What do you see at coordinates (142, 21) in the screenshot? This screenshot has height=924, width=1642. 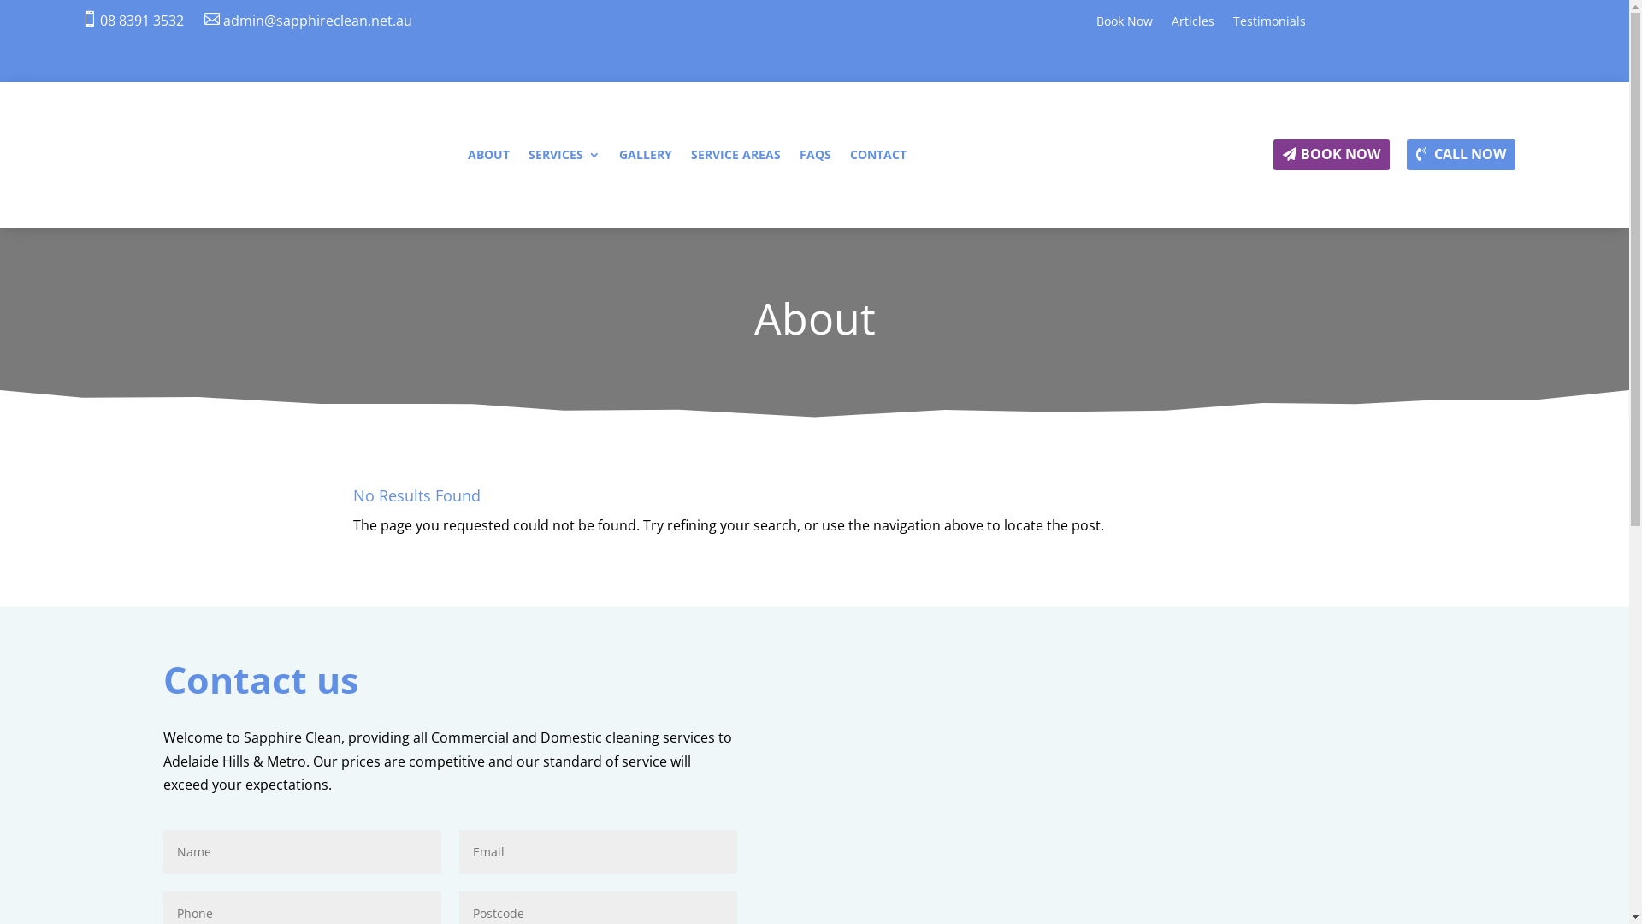 I see `08 8391 3532` at bounding box center [142, 21].